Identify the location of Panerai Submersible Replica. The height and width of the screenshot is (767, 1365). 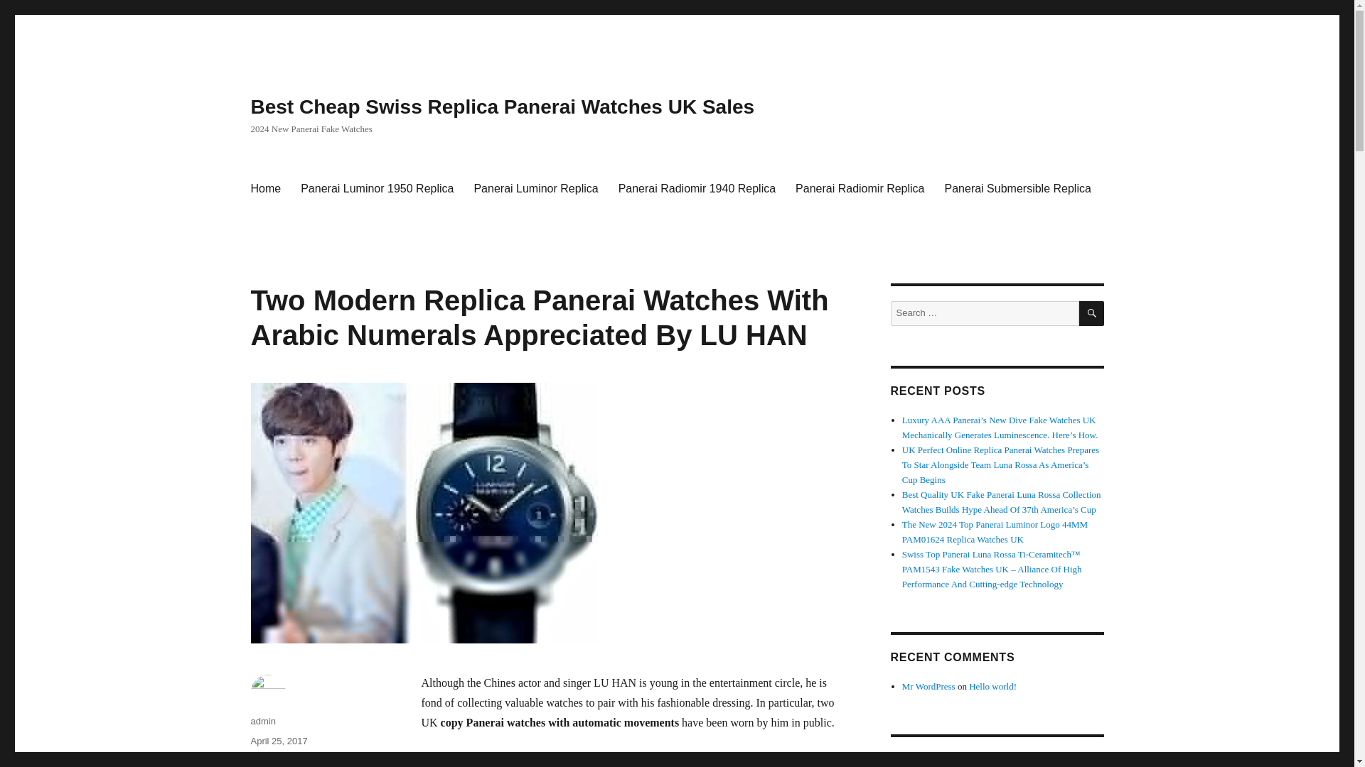
(1018, 189).